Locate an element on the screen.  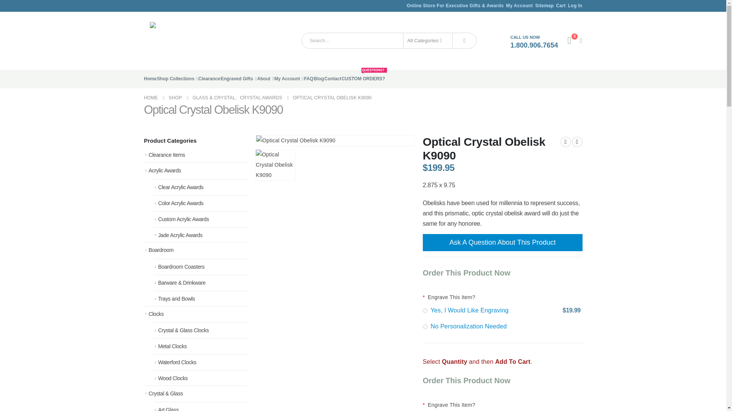
Log In is located at coordinates (575, 6).